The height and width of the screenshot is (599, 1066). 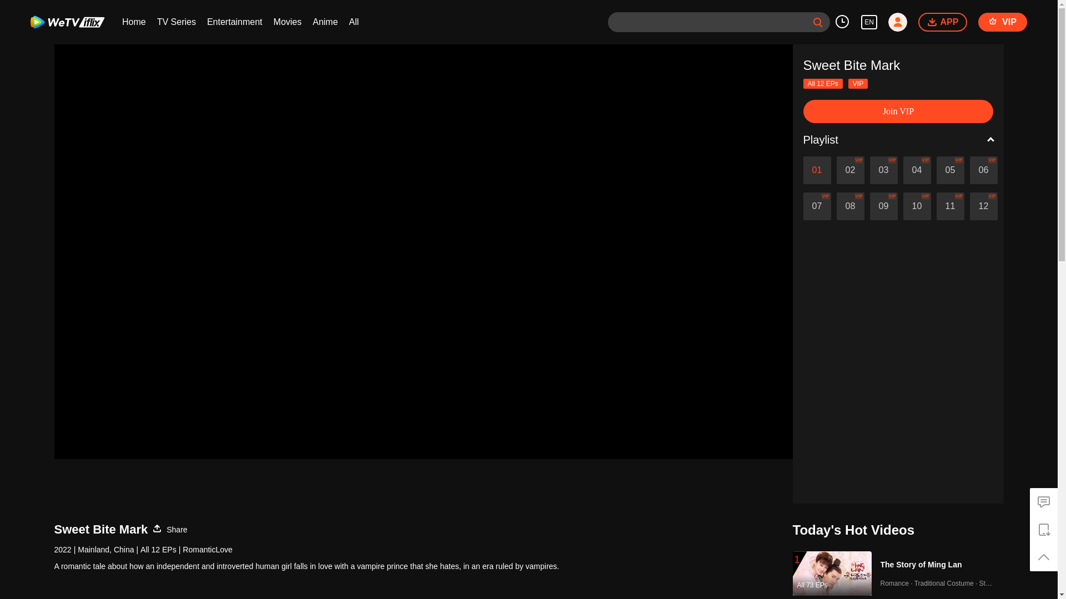 I want to click on Movies, so click(x=288, y=22).